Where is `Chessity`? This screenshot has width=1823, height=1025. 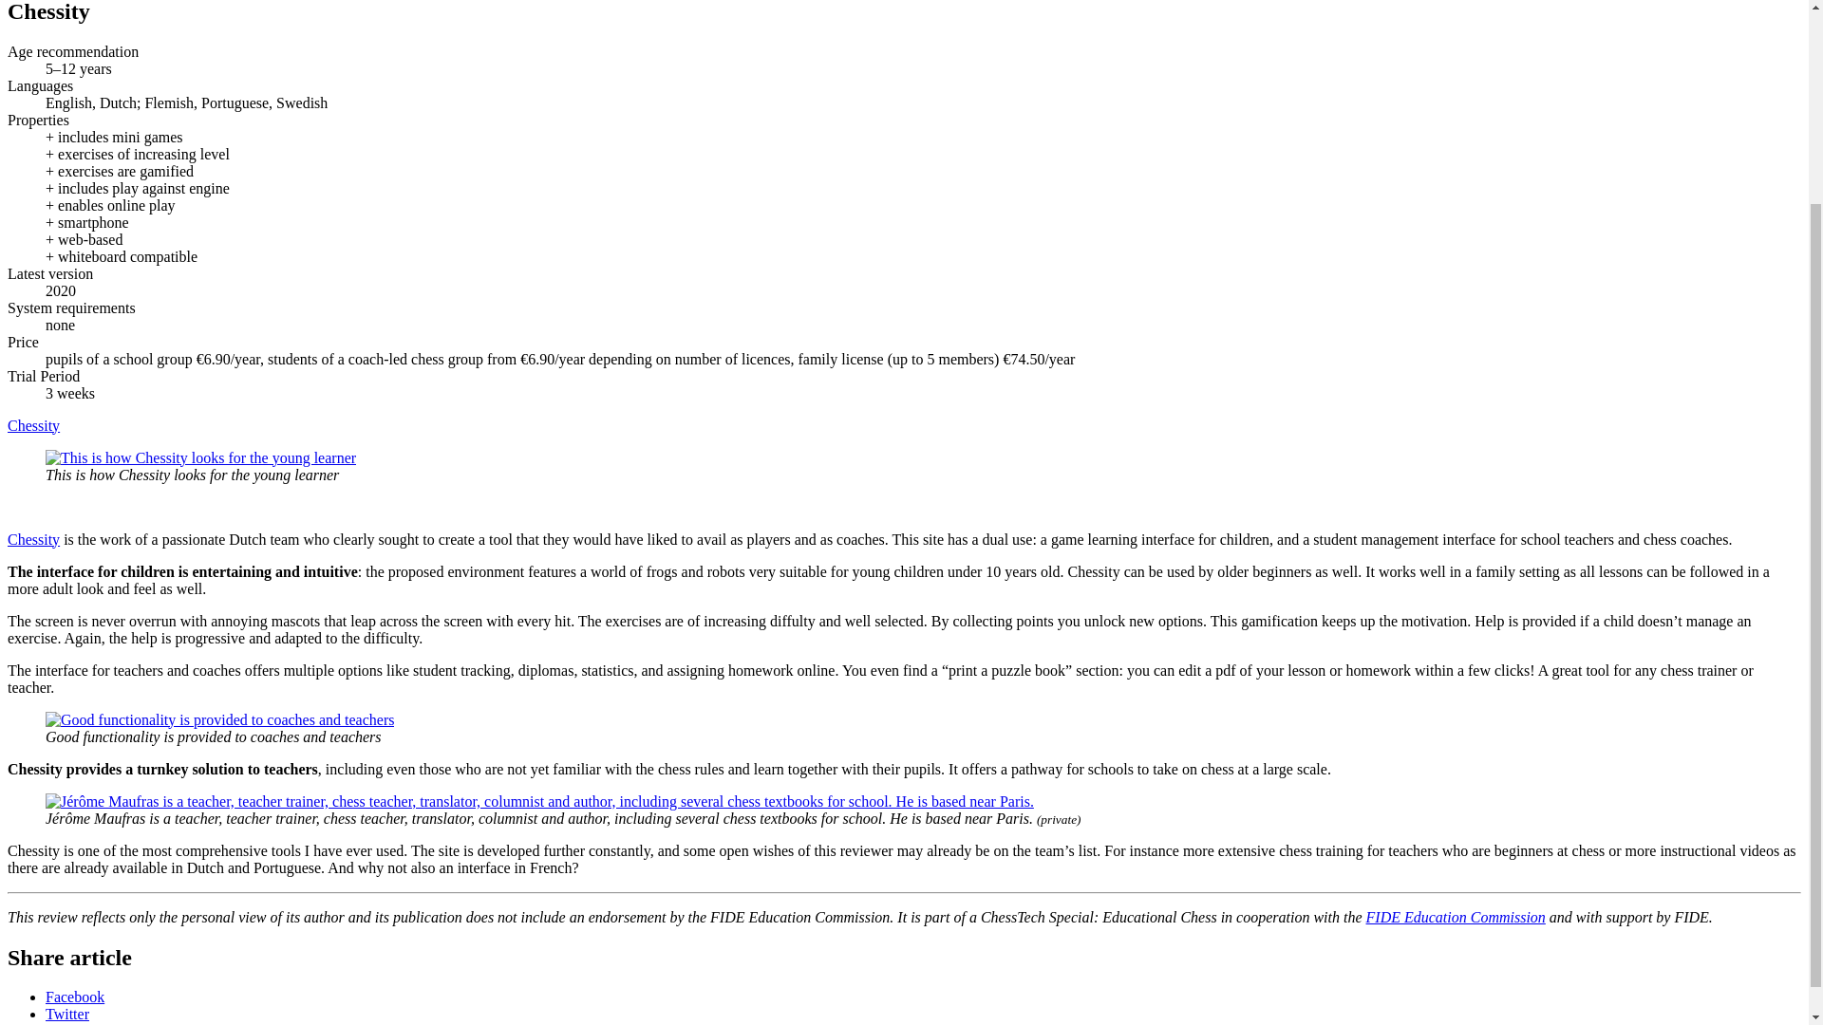
Chessity is located at coordinates (33, 425).